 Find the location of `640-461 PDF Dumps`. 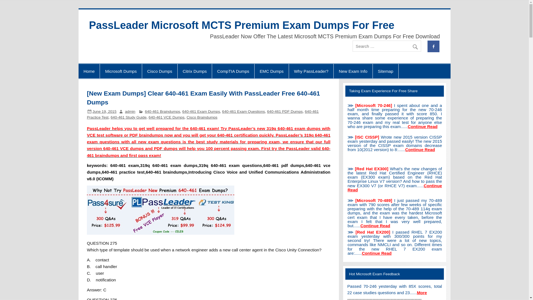

640-461 PDF Dumps is located at coordinates (285, 112).